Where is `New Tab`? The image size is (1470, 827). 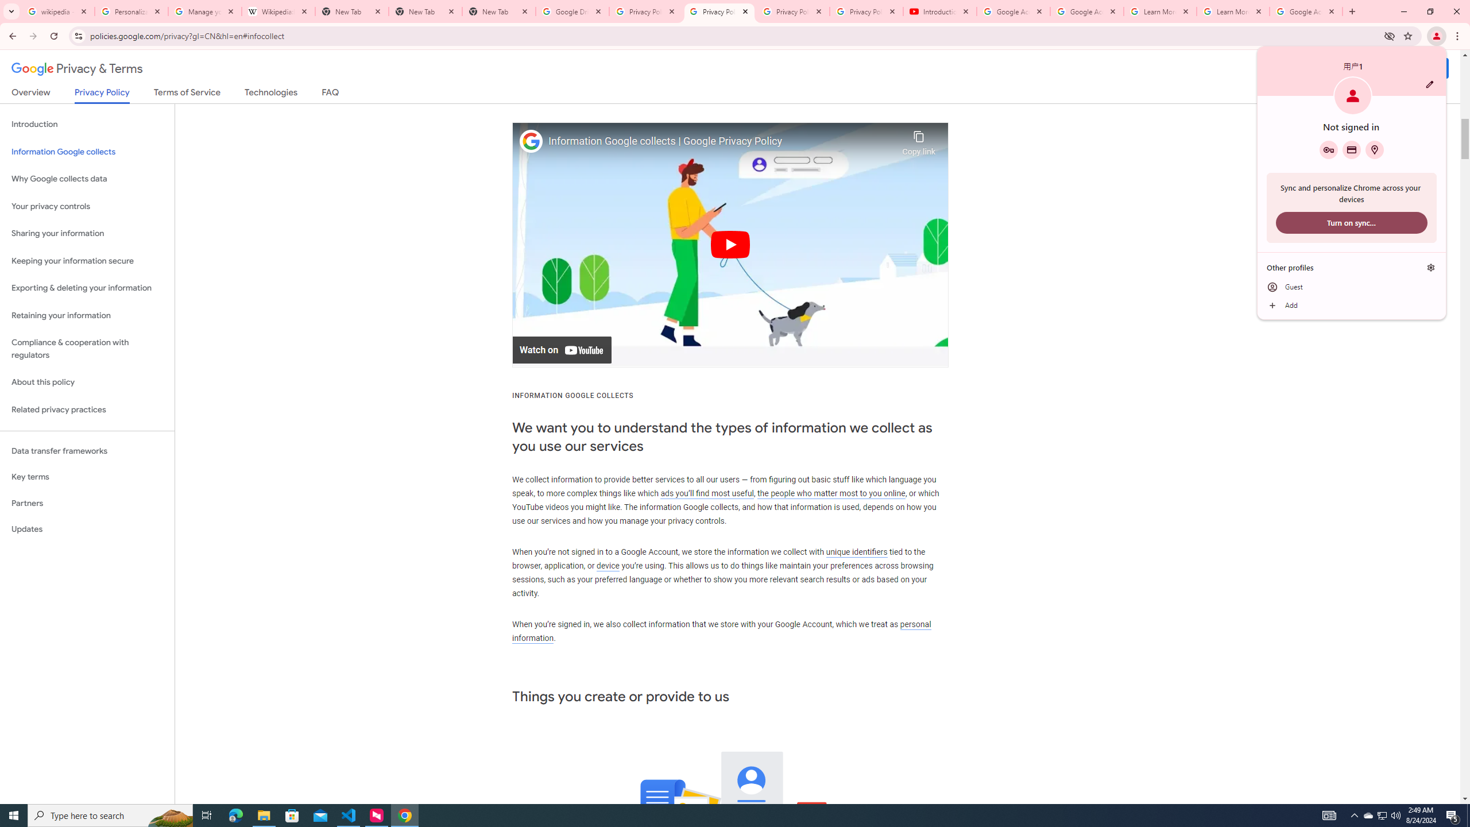
New Tab is located at coordinates (425, 11).